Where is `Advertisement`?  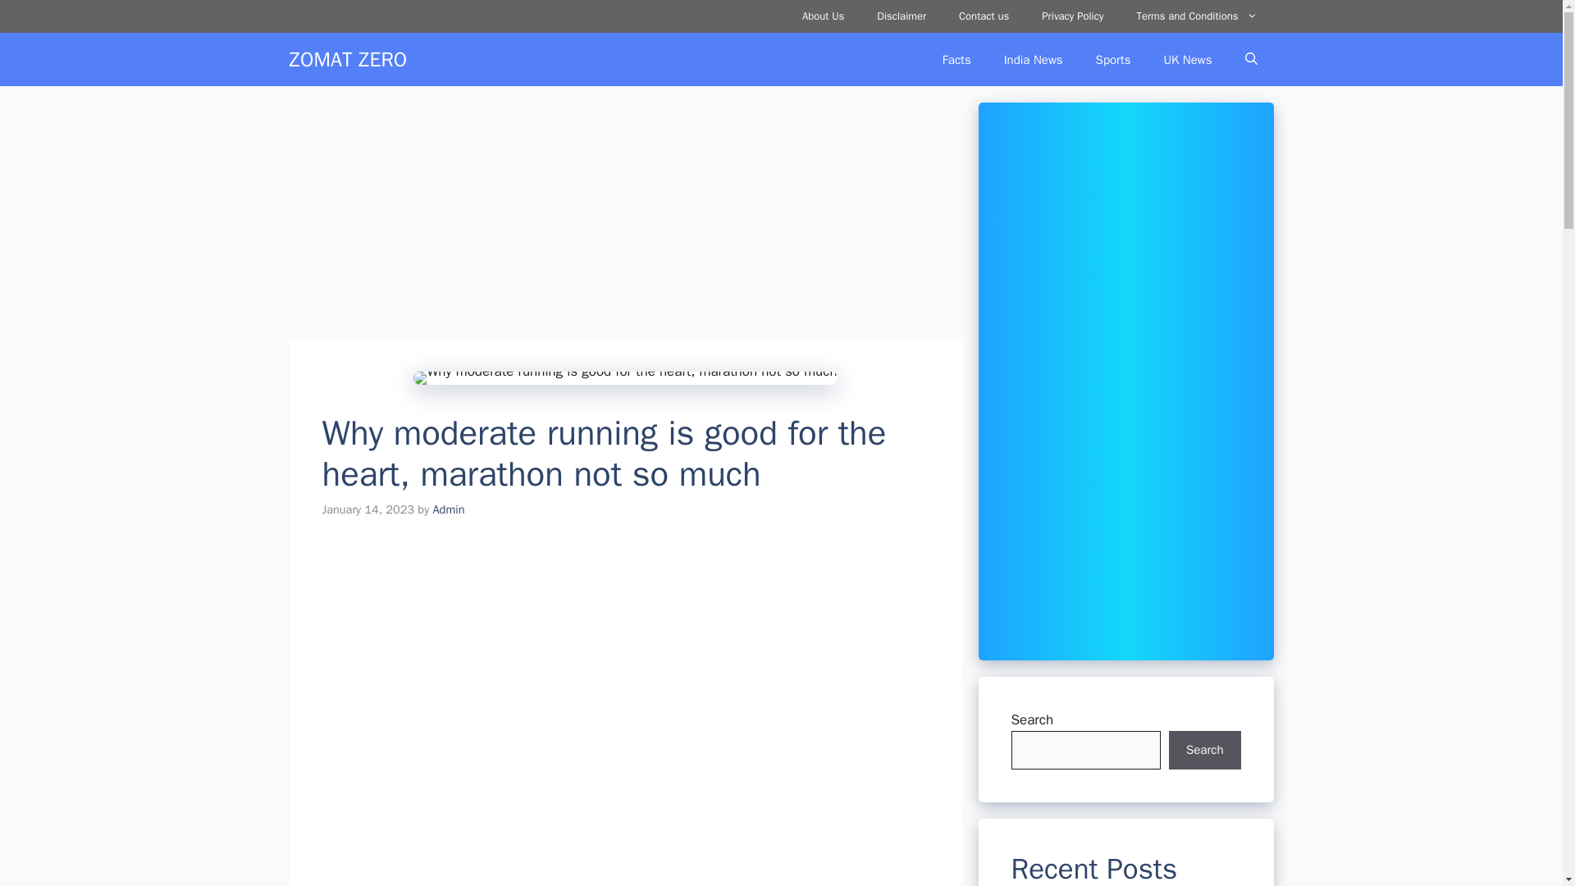 Advertisement is located at coordinates (624, 834).